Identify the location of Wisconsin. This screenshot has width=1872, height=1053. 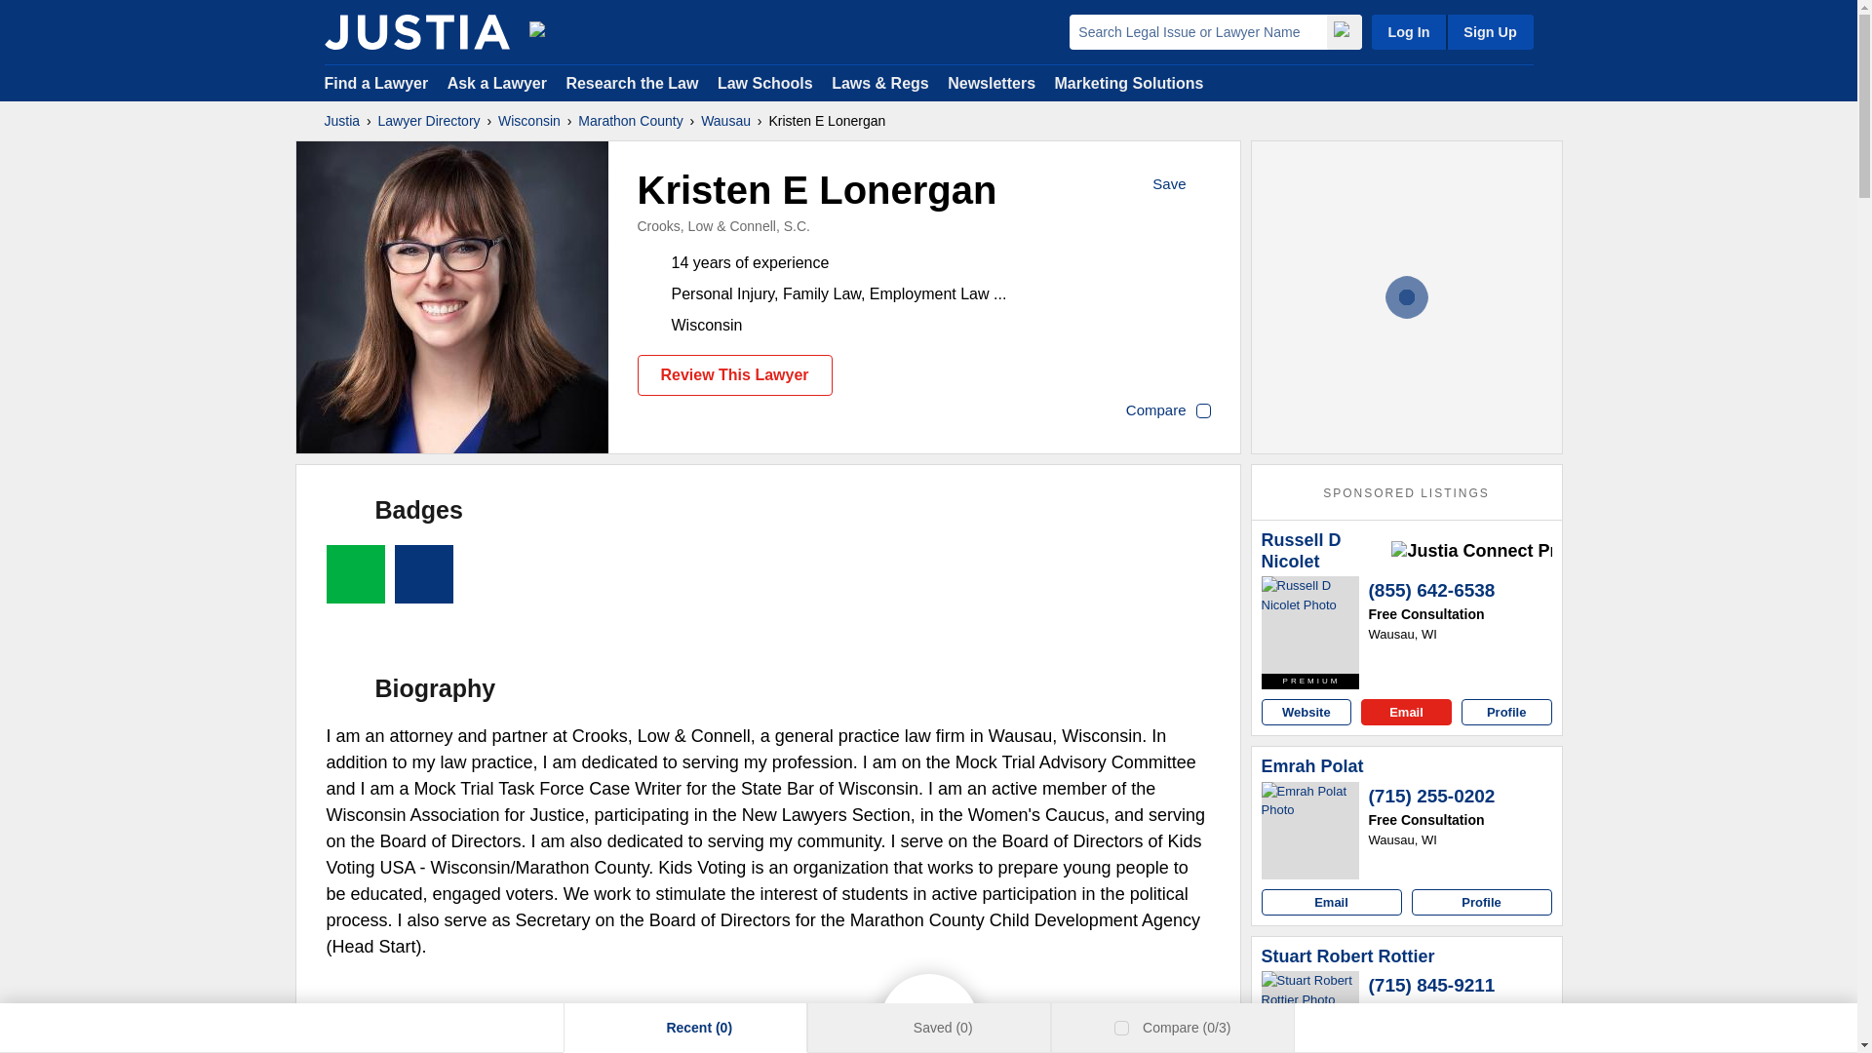
(528, 121).